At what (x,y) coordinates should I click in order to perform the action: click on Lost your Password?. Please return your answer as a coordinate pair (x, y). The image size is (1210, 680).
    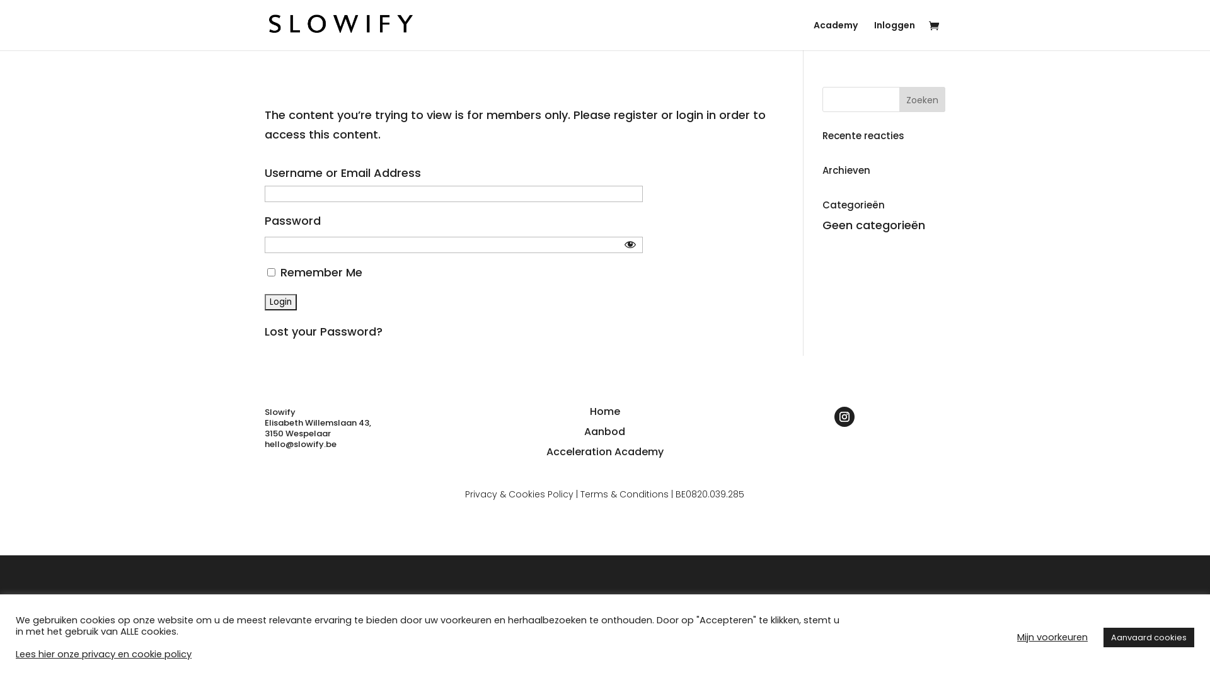
    Looking at the image, I should click on (324, 331).